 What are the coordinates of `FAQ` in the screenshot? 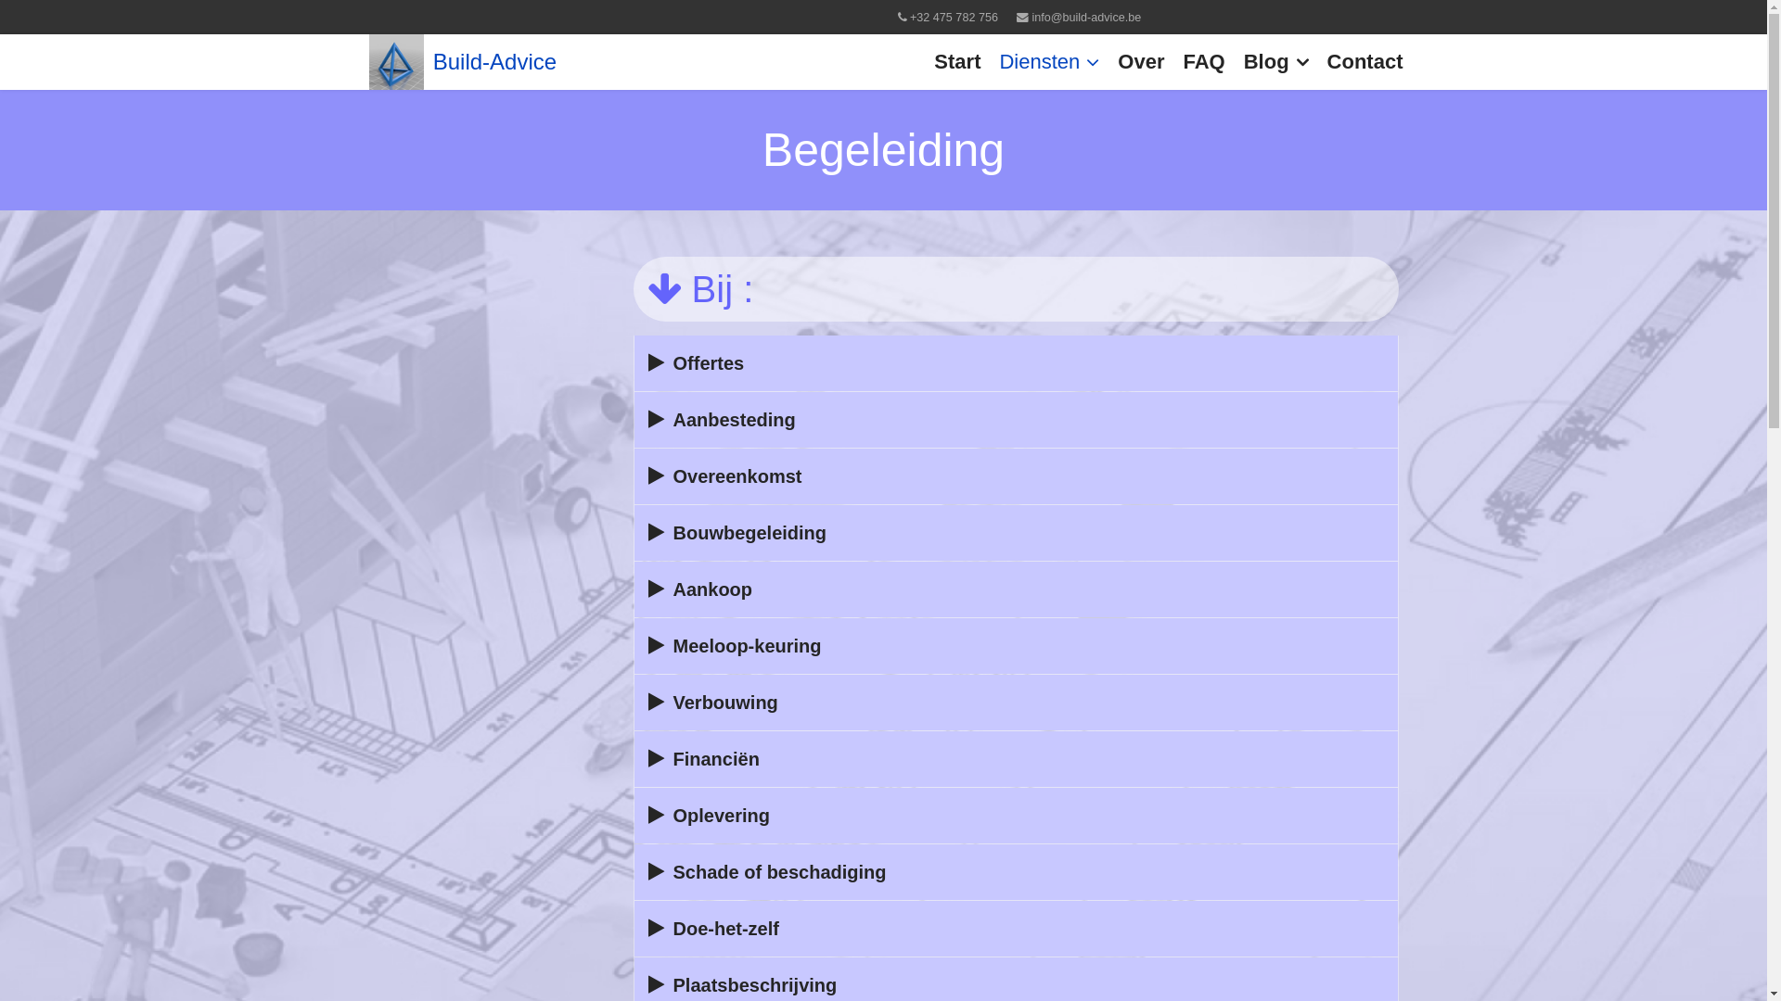 It's located at (1204, 62).